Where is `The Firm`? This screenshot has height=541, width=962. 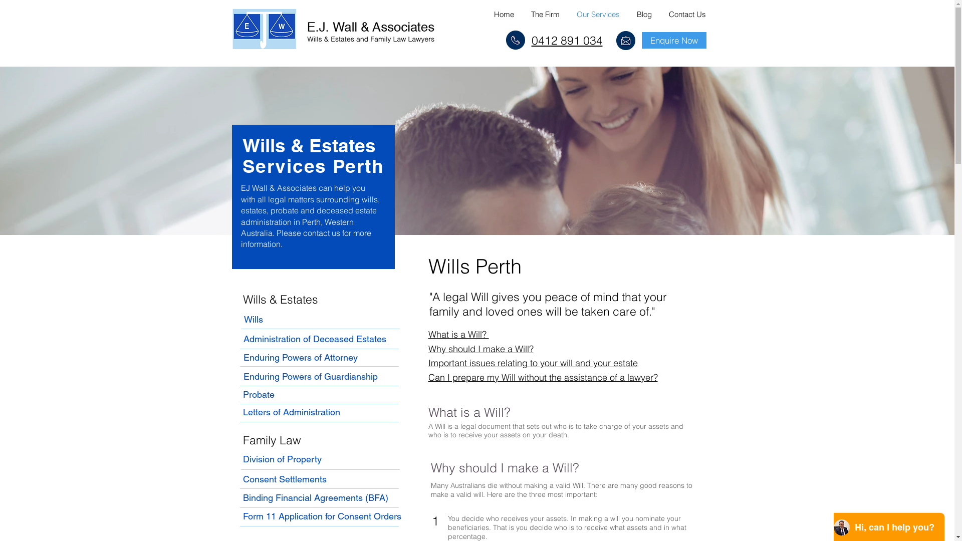 The Firm is located at coordinates (542, 14).